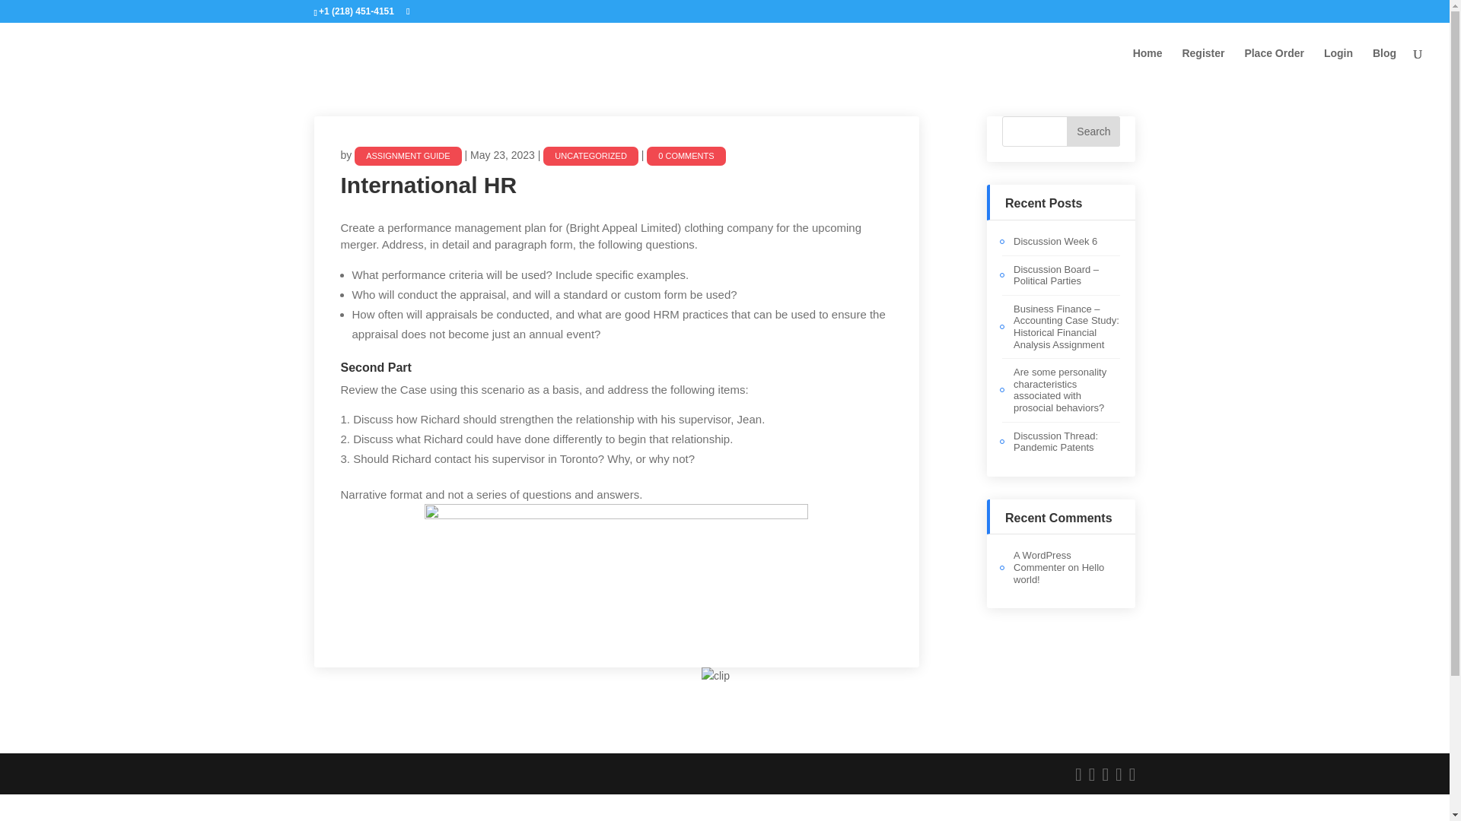 The image size is (1461, 821). What do you see at coordinates (1202, 65) in the screenshot?
I see `Register` at bounding box center [1202, 65].